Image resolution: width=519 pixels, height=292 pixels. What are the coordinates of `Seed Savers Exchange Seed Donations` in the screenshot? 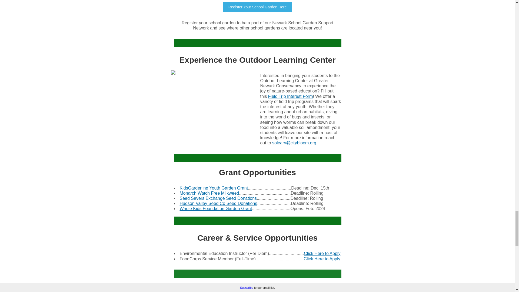 It's located at (218, 198).